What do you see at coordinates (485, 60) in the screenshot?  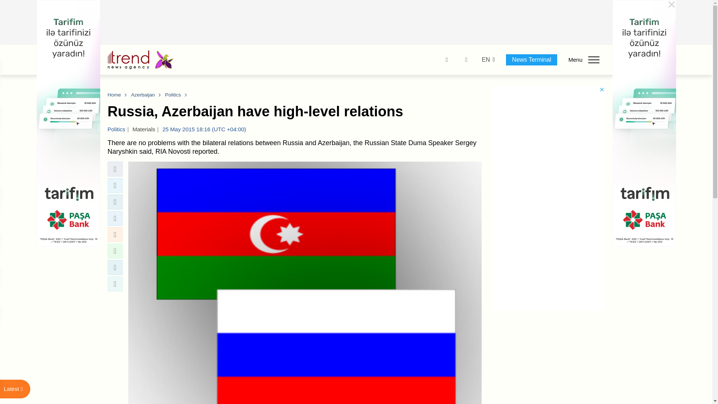 I see `English` at bounding box center [485, 60].